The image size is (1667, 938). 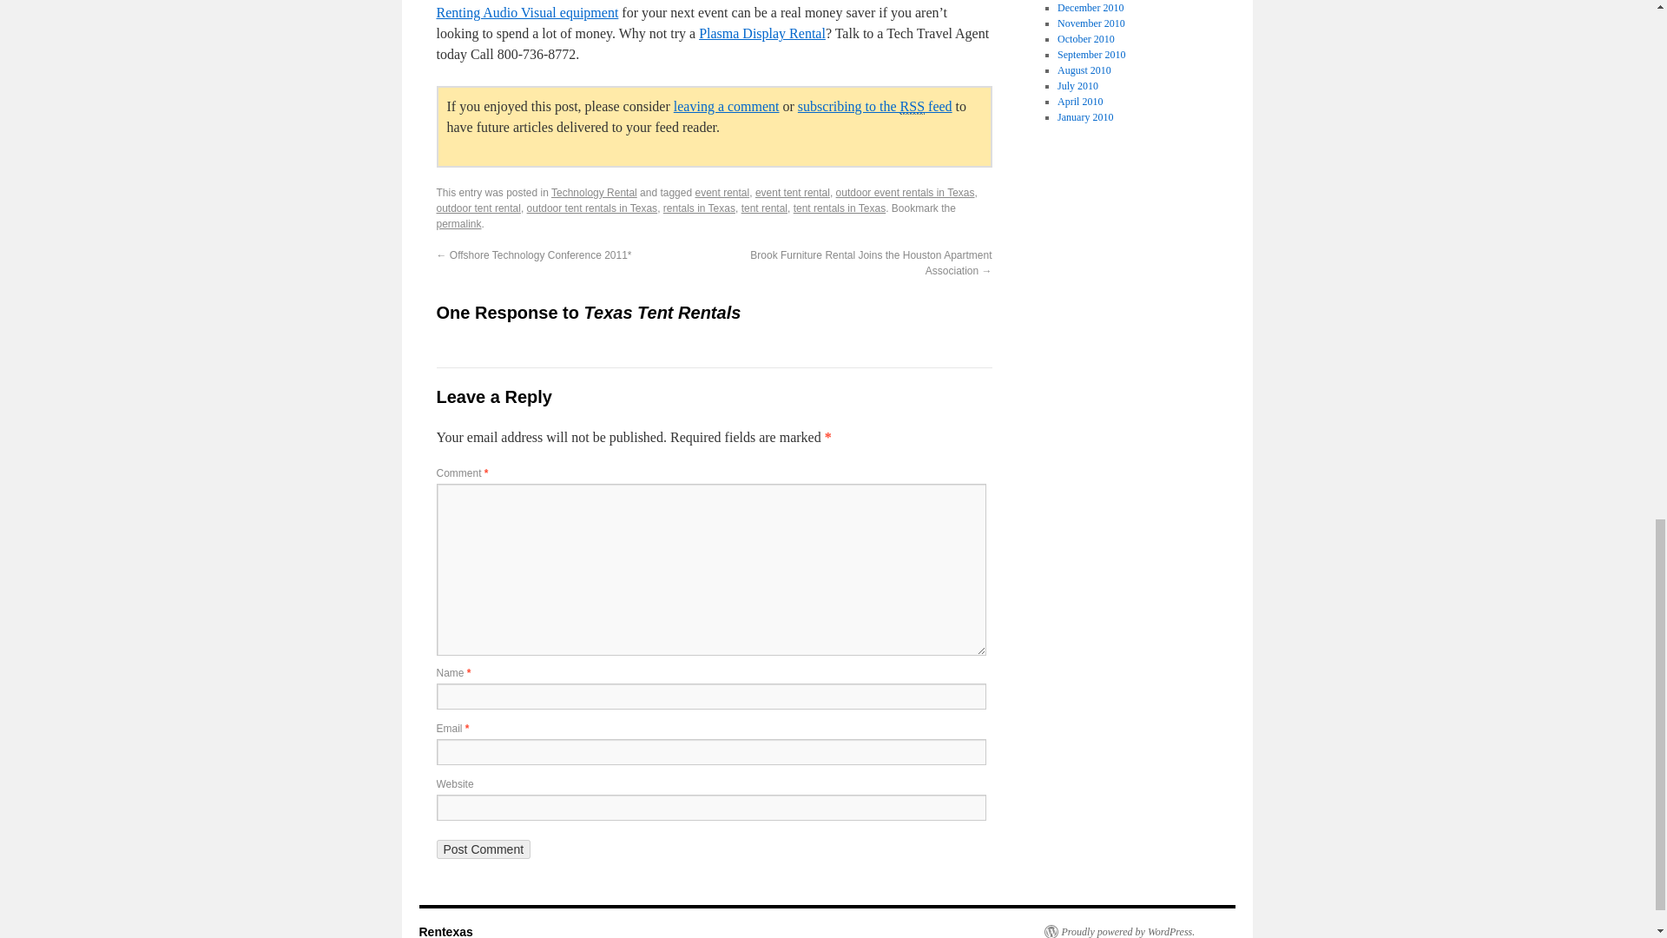 I want to click on Renting Audio Visual equipment, so click(x=526, y=12).